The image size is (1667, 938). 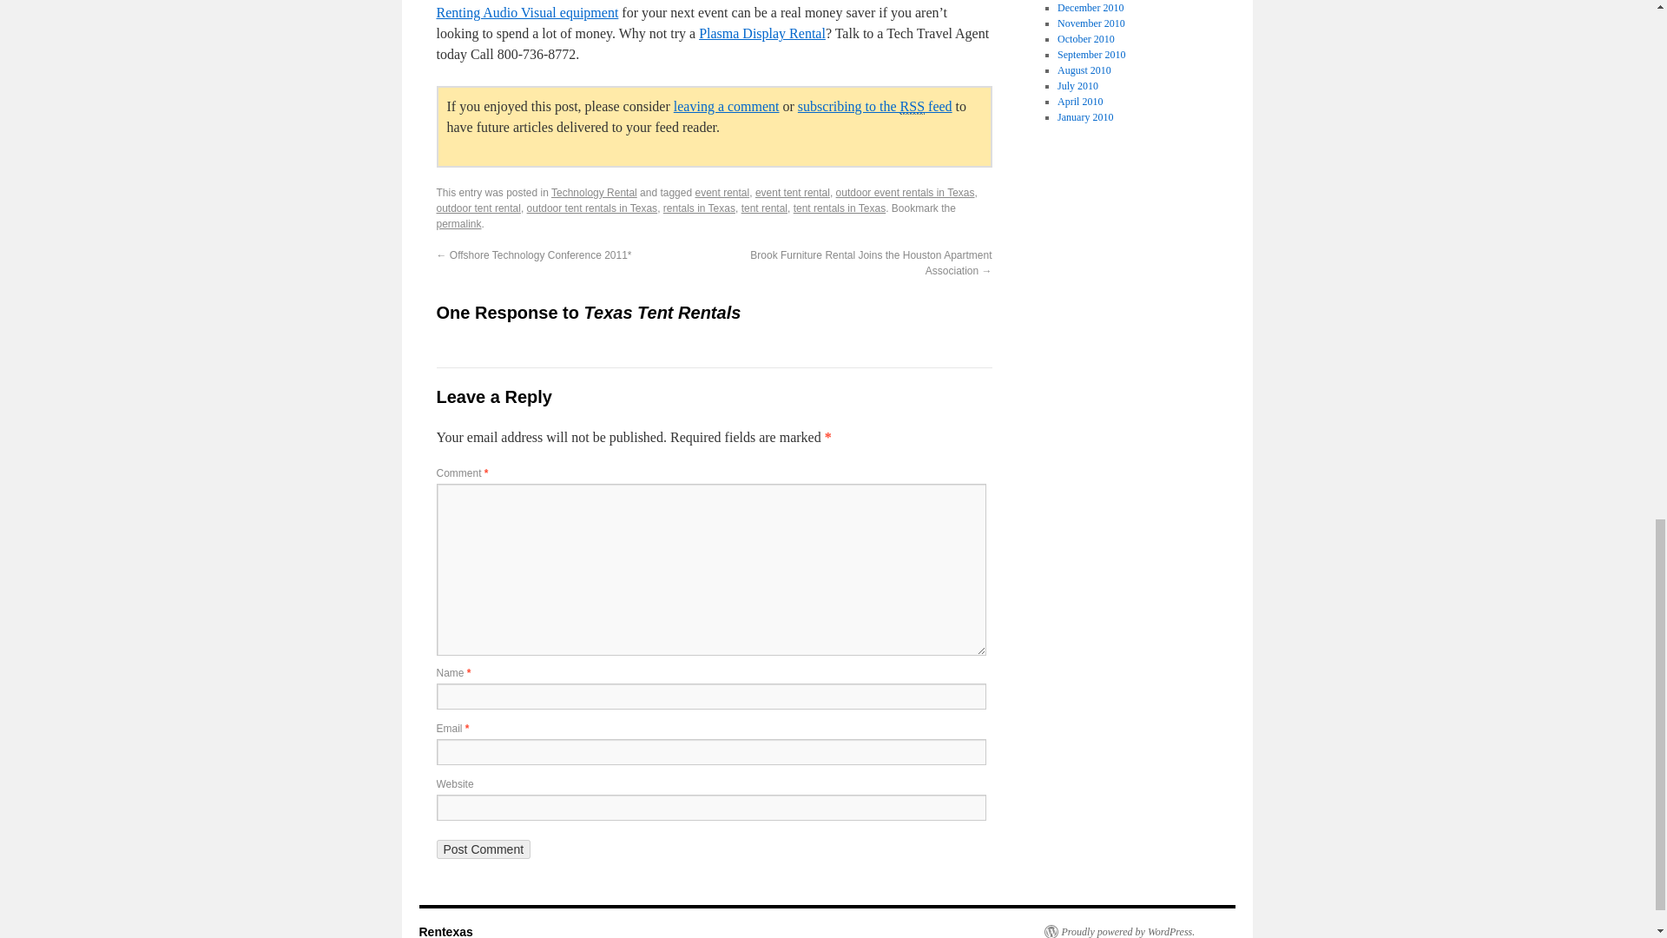 I want to click on Renting Audio Visual equipment, so click(x=526, y=12).